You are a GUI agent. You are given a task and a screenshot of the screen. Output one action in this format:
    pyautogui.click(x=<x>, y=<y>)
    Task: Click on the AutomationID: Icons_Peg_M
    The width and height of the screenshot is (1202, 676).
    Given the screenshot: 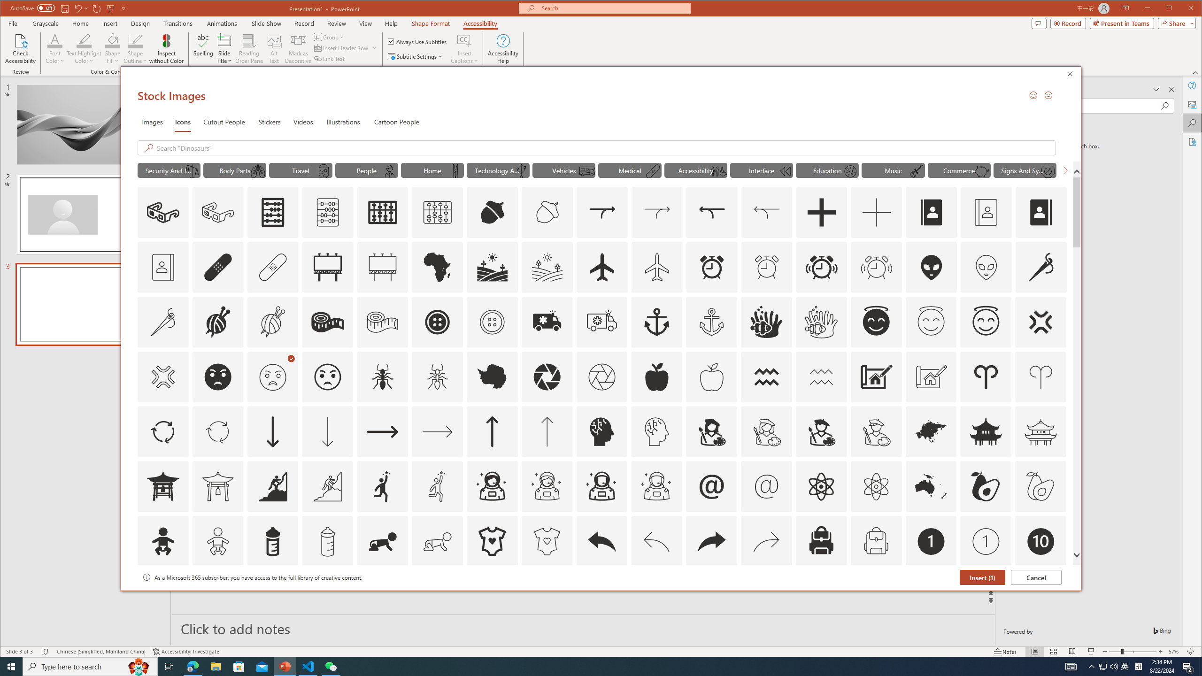 What is the action you would take?
    pyautogui.click(x=455, y=171)
    